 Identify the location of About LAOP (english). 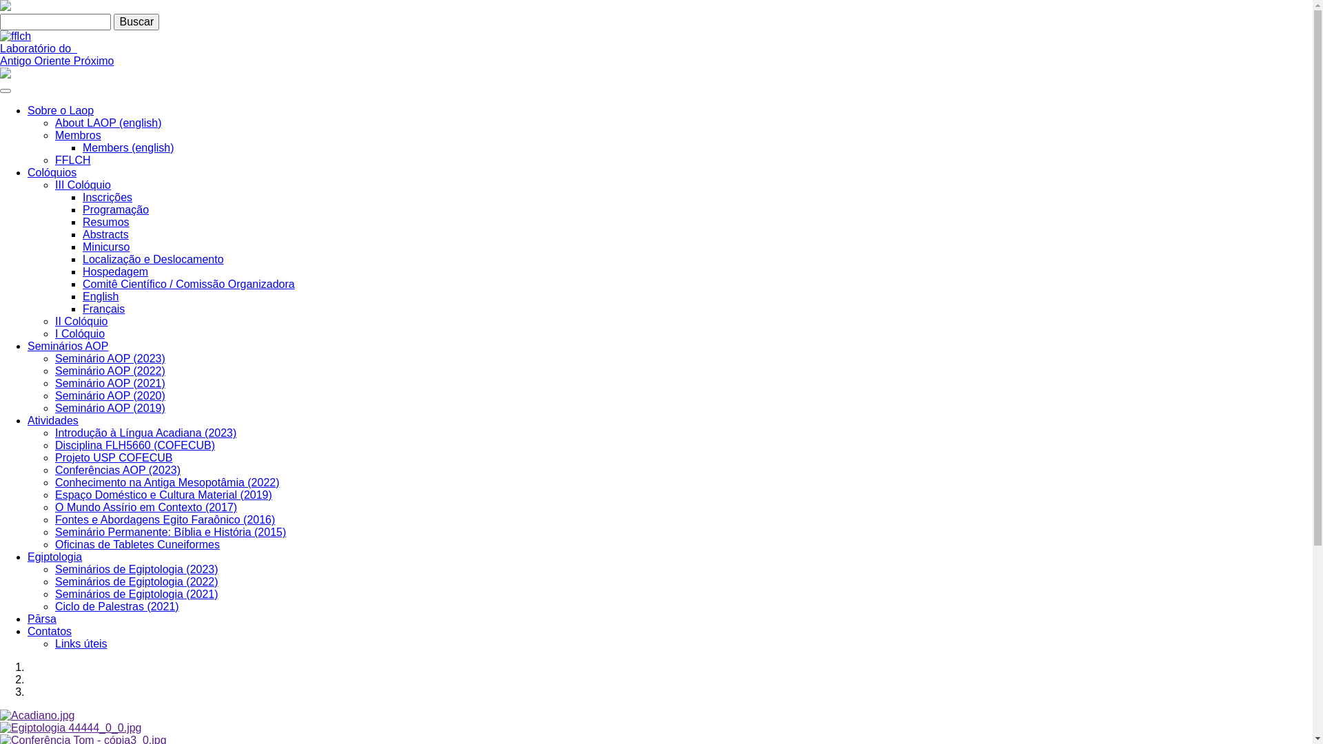
(108, 123).